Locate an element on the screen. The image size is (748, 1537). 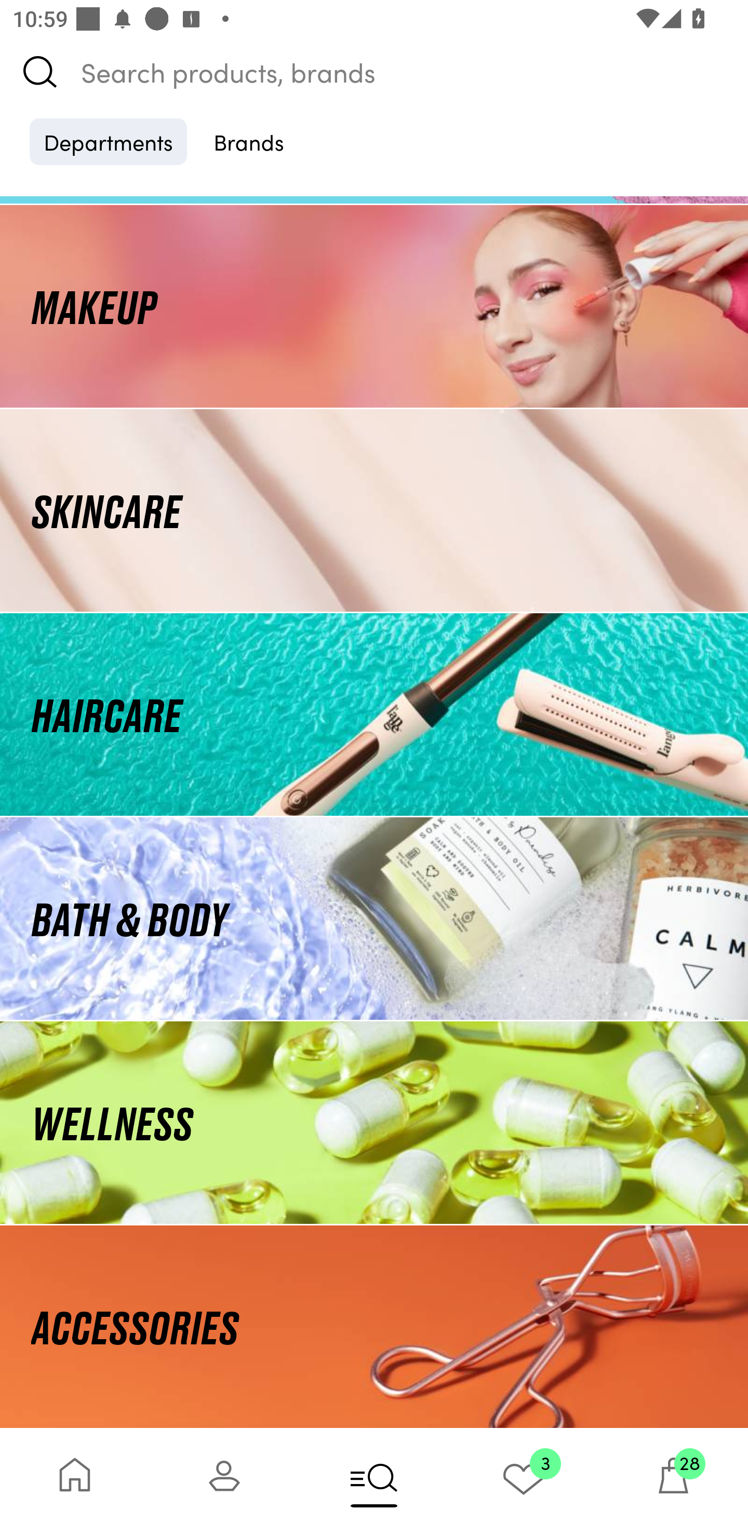
BATH & BODY is located at coordinates (374, 919).